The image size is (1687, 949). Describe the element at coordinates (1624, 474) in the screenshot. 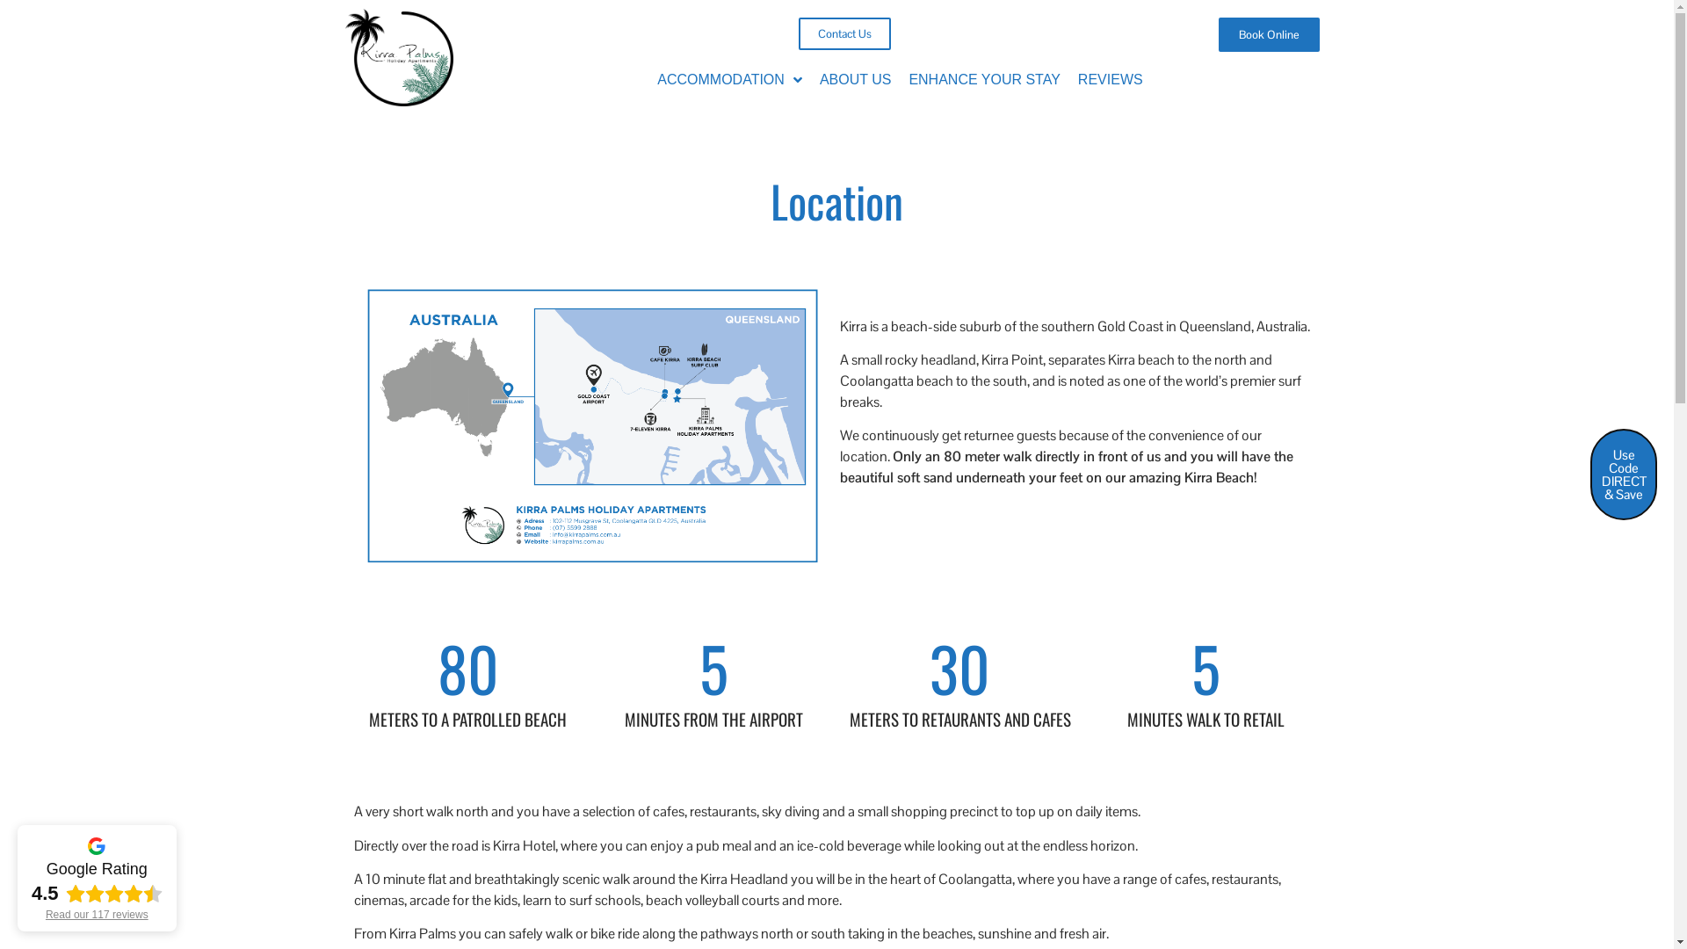

I see `Use Code DIRECT & Save` at that location.